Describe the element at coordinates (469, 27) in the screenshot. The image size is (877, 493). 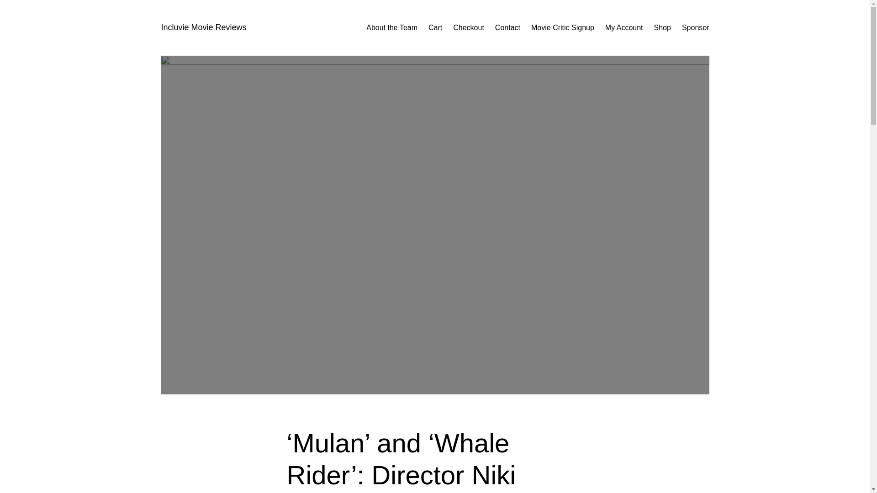
I see `Checkout` at that location.